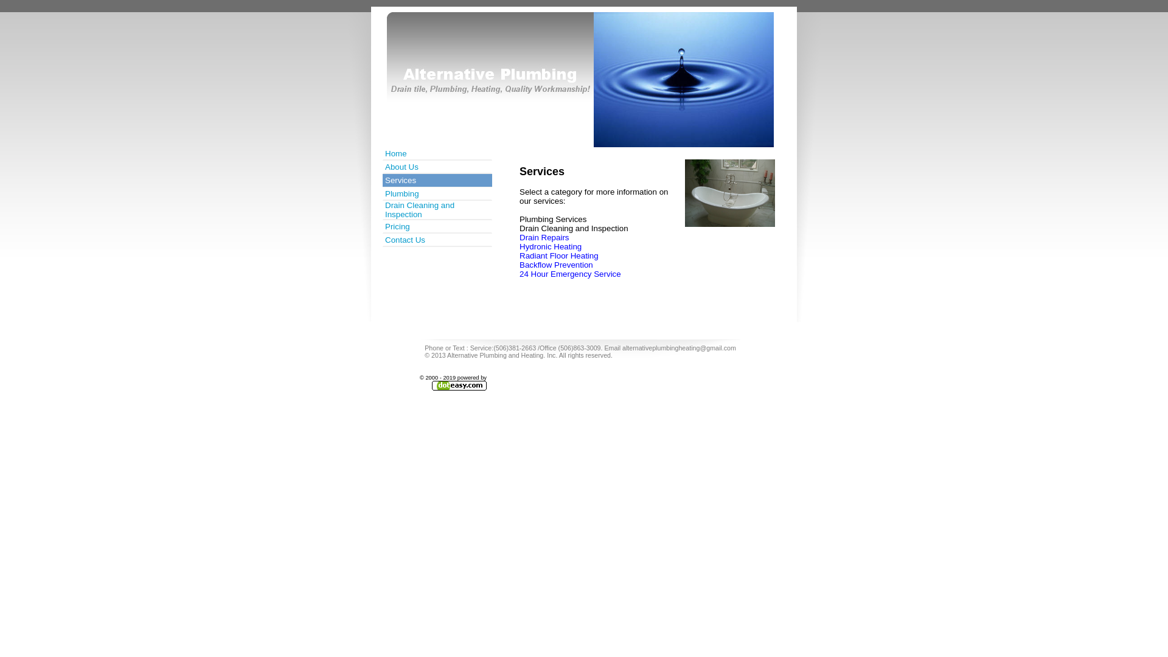  I want to click on Radiant Floor Heating
Backflow Prevention, so click(558, 260).